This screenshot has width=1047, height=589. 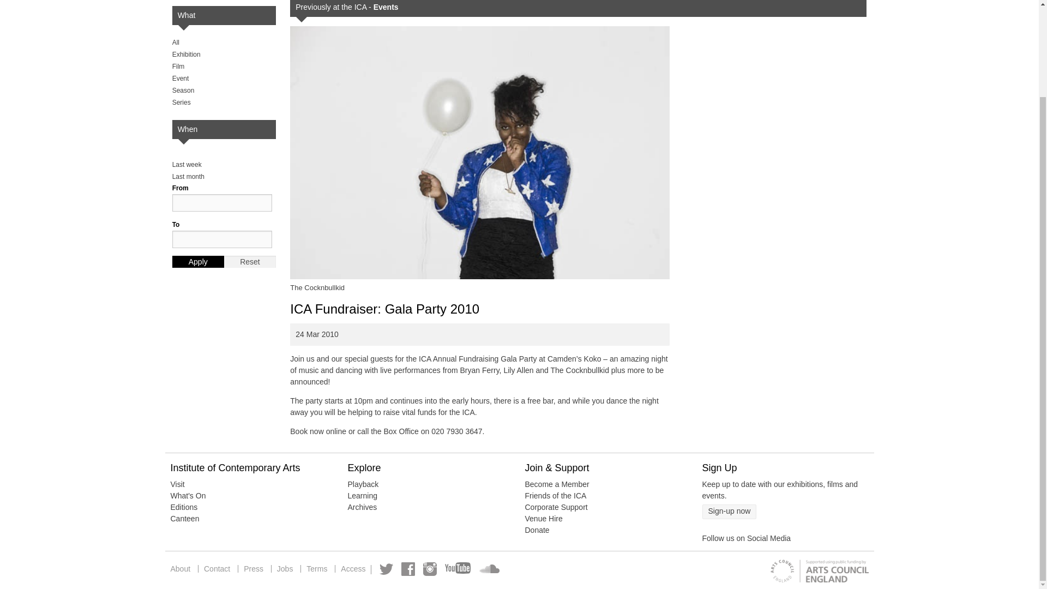 What do you see at coordinates (187, 164) in the screenshot?
I see `Last week` at bounding box center [187, 164].